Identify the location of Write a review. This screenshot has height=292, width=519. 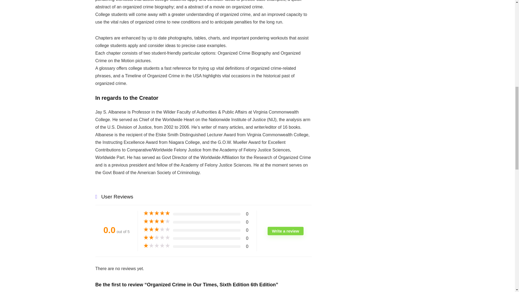
(285, 231).